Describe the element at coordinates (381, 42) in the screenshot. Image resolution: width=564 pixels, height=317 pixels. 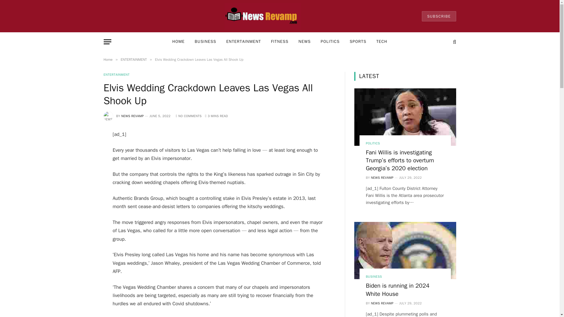
I see `TECH` at that location.